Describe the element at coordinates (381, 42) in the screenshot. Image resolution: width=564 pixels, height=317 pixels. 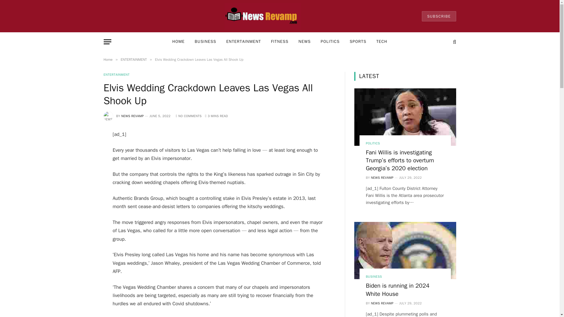
I see `TECH` at that location.